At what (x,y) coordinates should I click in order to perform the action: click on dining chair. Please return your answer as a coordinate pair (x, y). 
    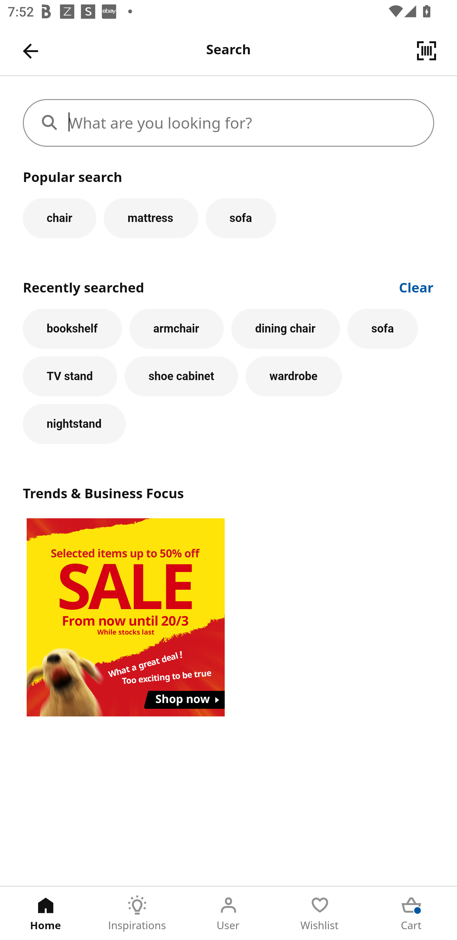
    Looking at the image, I should click on (286, 328).